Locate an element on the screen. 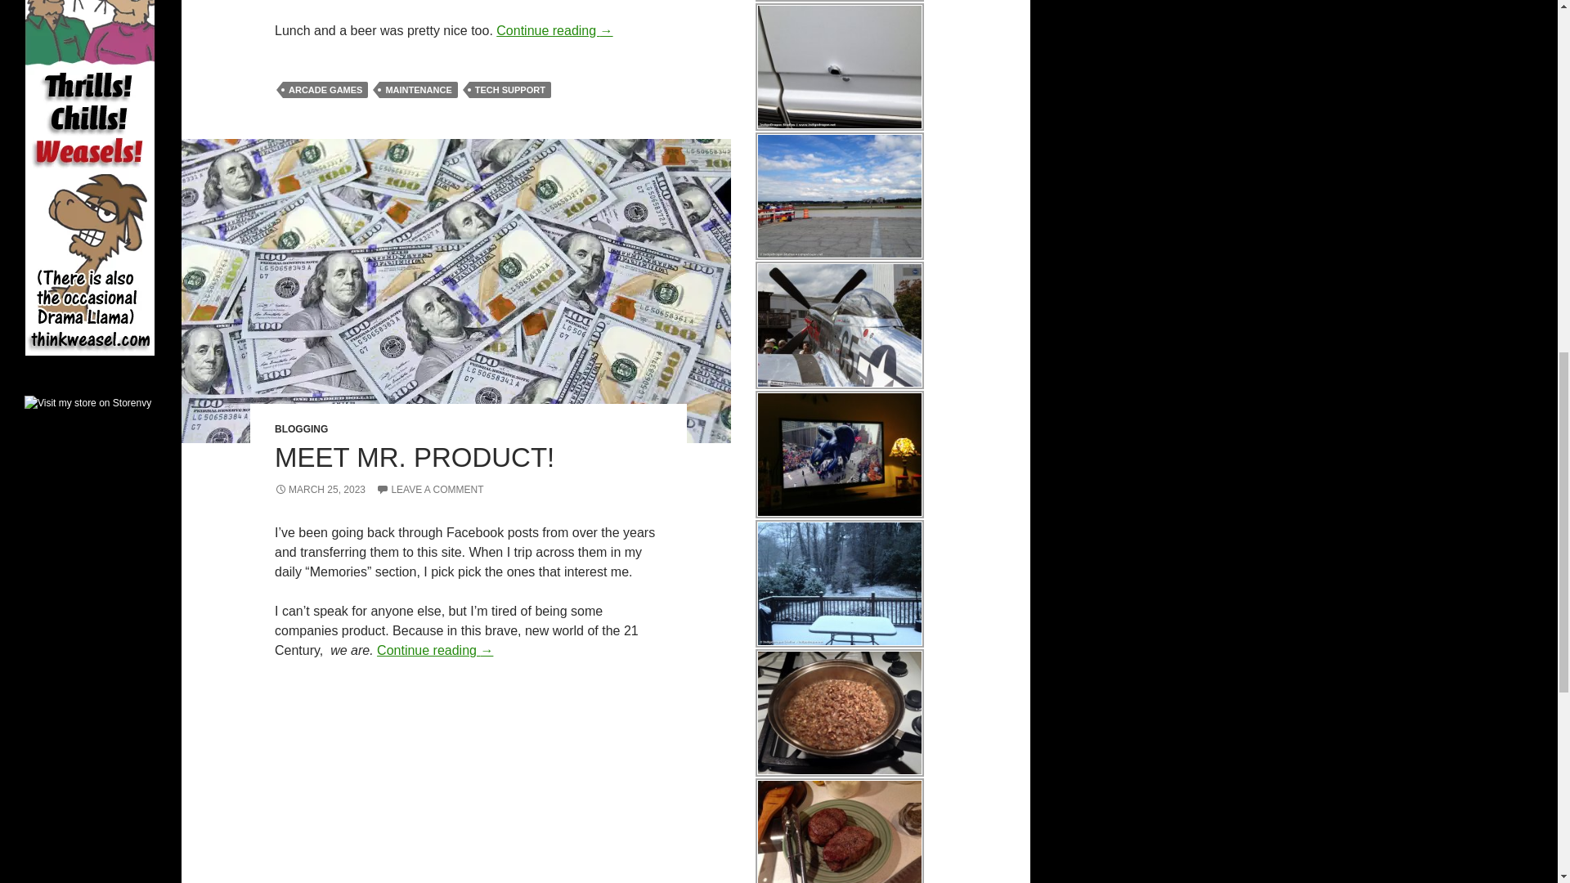 The image size is (1570, 883). TECH SUPPORT is located at coordinates (510, 90).